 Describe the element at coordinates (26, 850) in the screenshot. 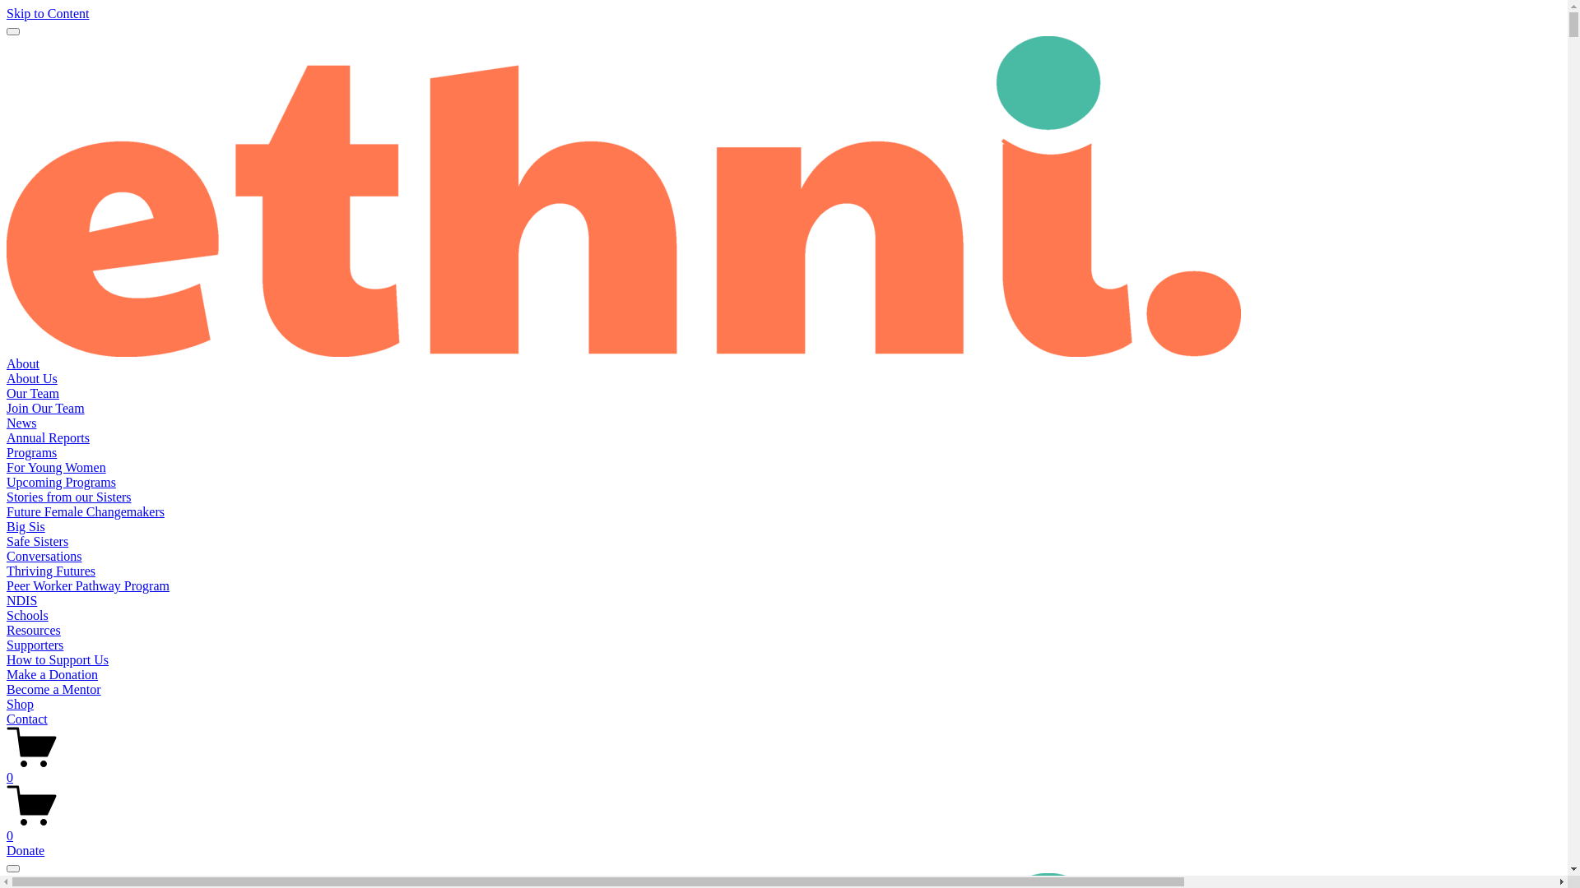

I see `Donate` at that location.